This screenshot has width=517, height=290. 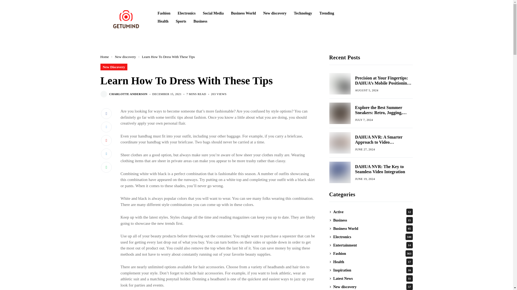 What do you see at coordinates (303, 13) in the screenshot?
I see `Technology` at bounding box center [303, 13].